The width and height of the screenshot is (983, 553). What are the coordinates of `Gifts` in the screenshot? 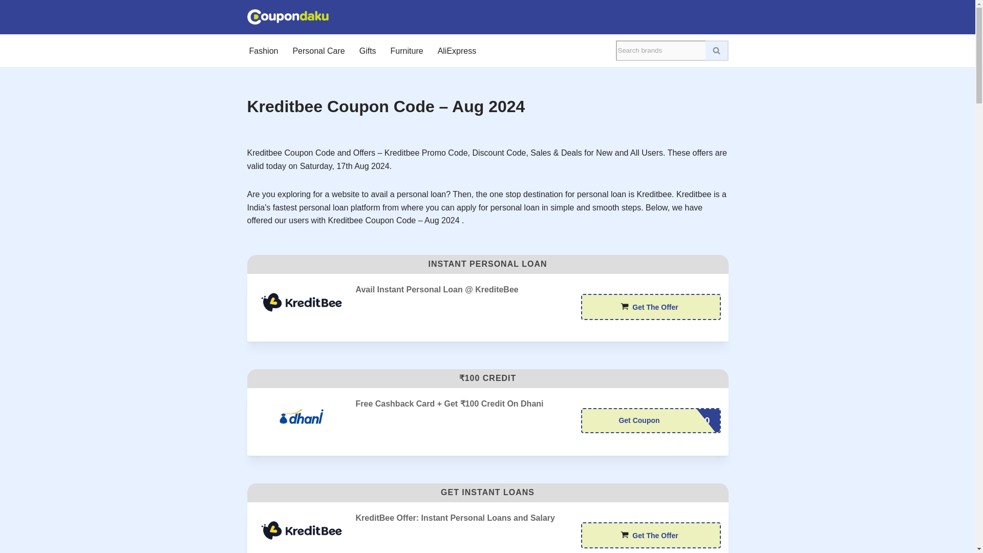 It's located at (368, 51).